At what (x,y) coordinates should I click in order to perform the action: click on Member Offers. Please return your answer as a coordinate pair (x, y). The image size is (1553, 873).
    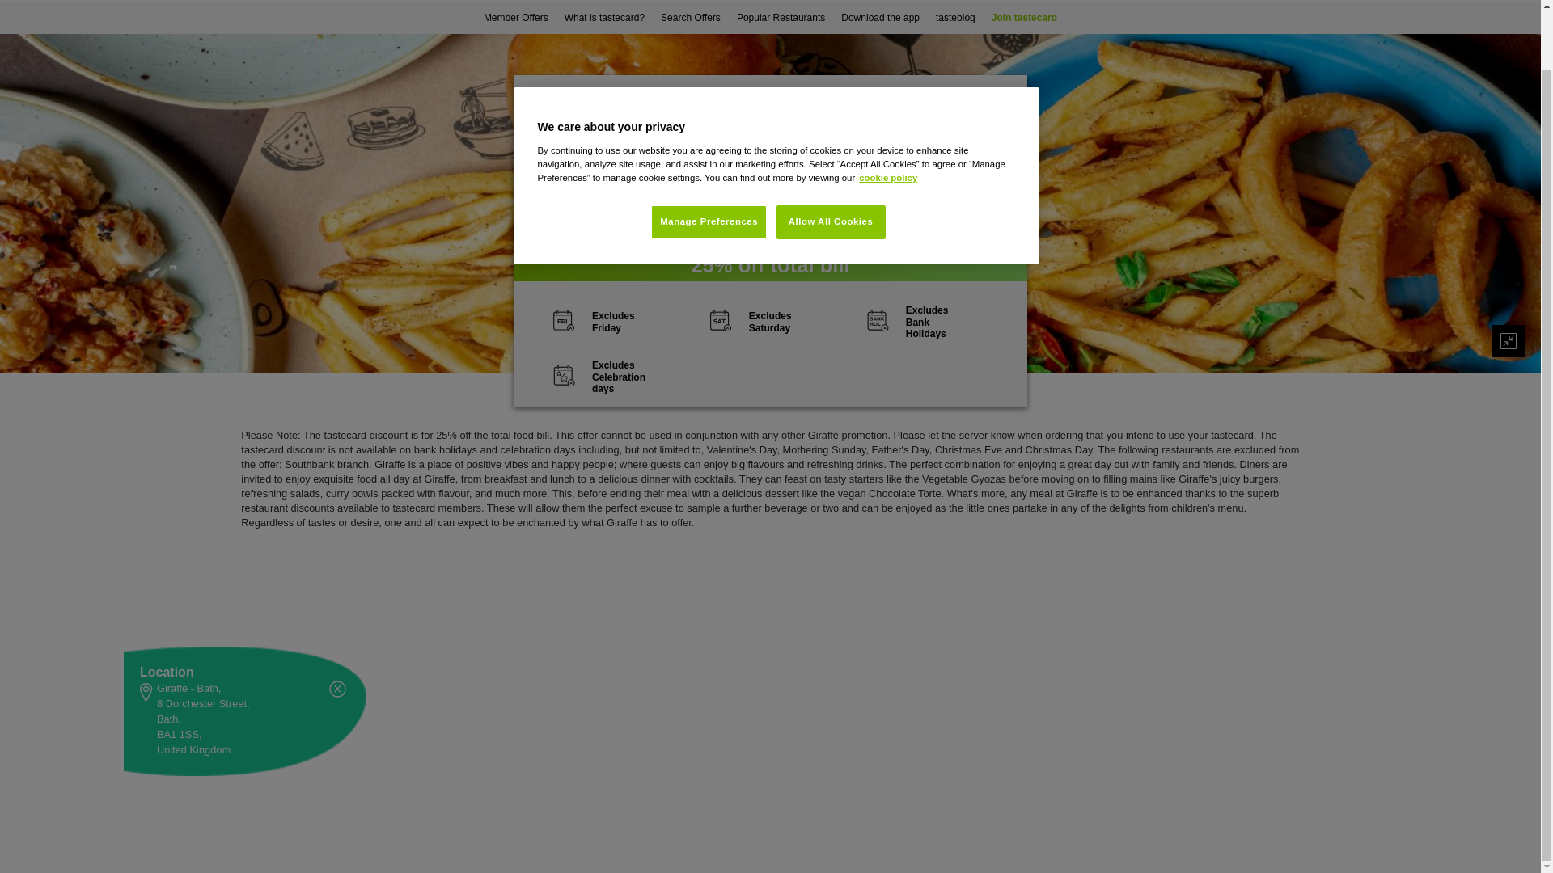
    Looking at the image, I should click on (515, 18).